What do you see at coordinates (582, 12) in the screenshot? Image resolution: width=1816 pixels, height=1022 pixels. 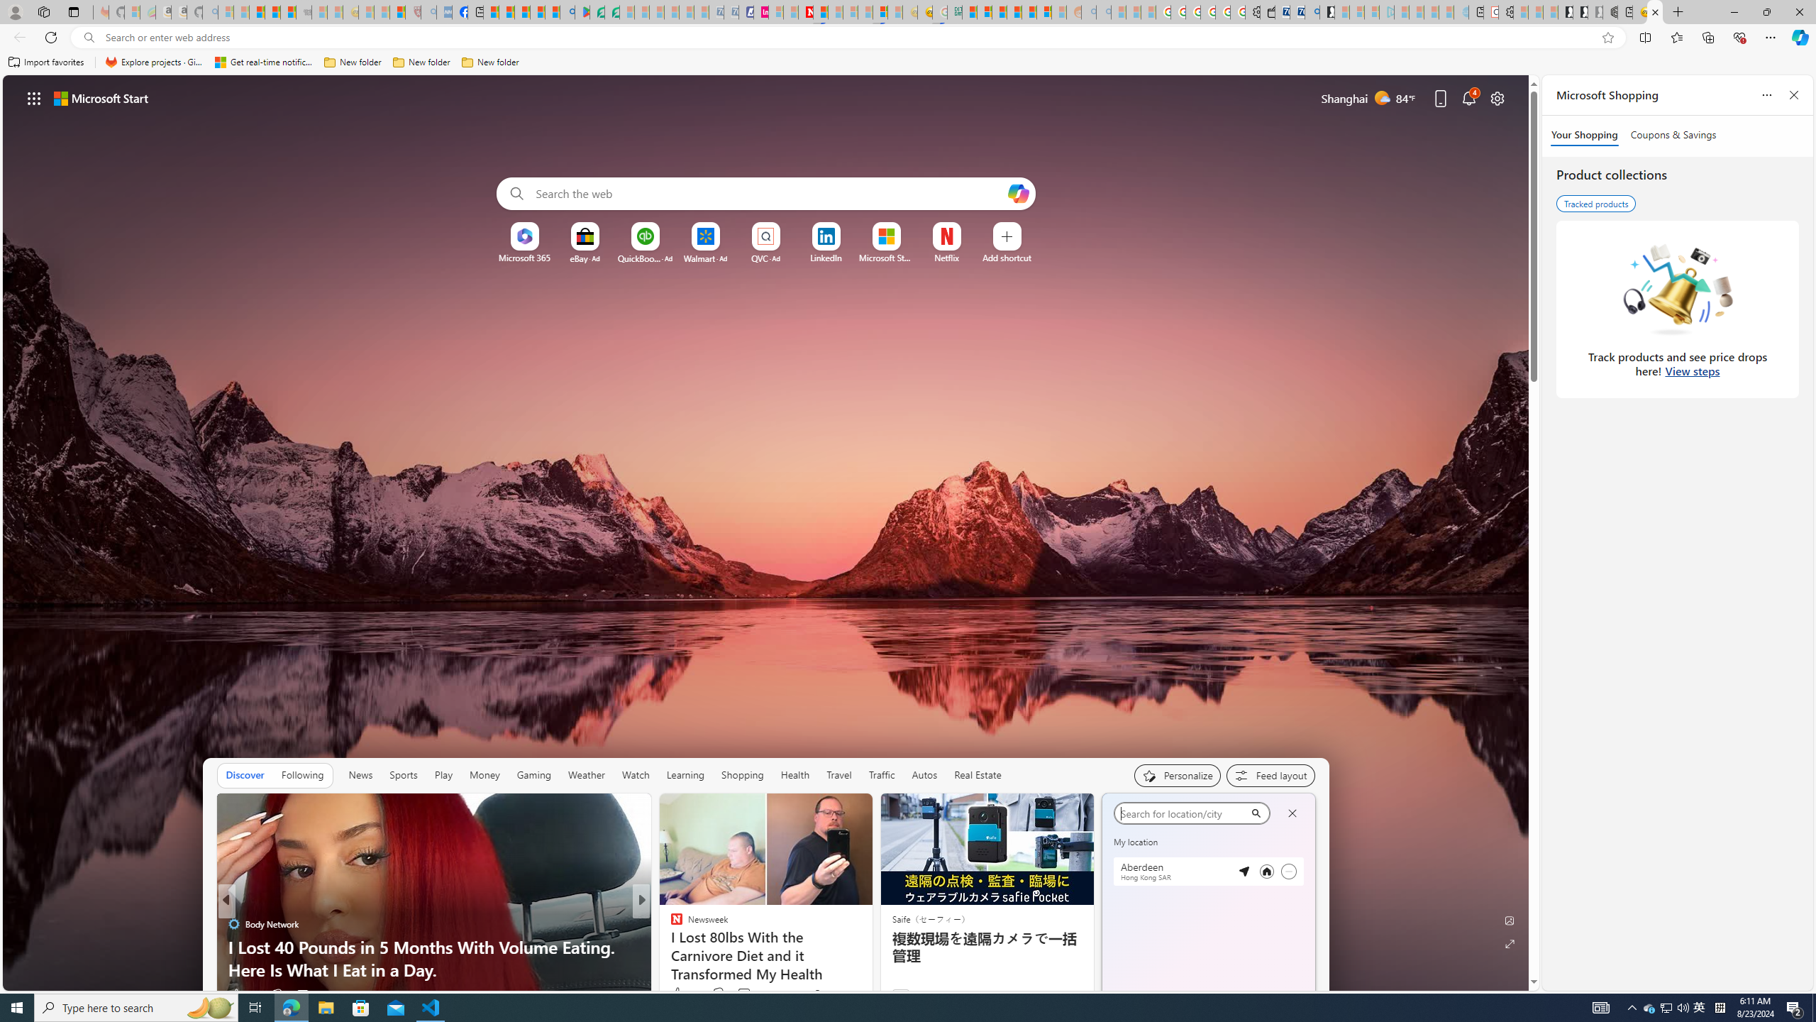 I see `Offline games - Android Apps on Google Play` at bounding box center [582, 12].